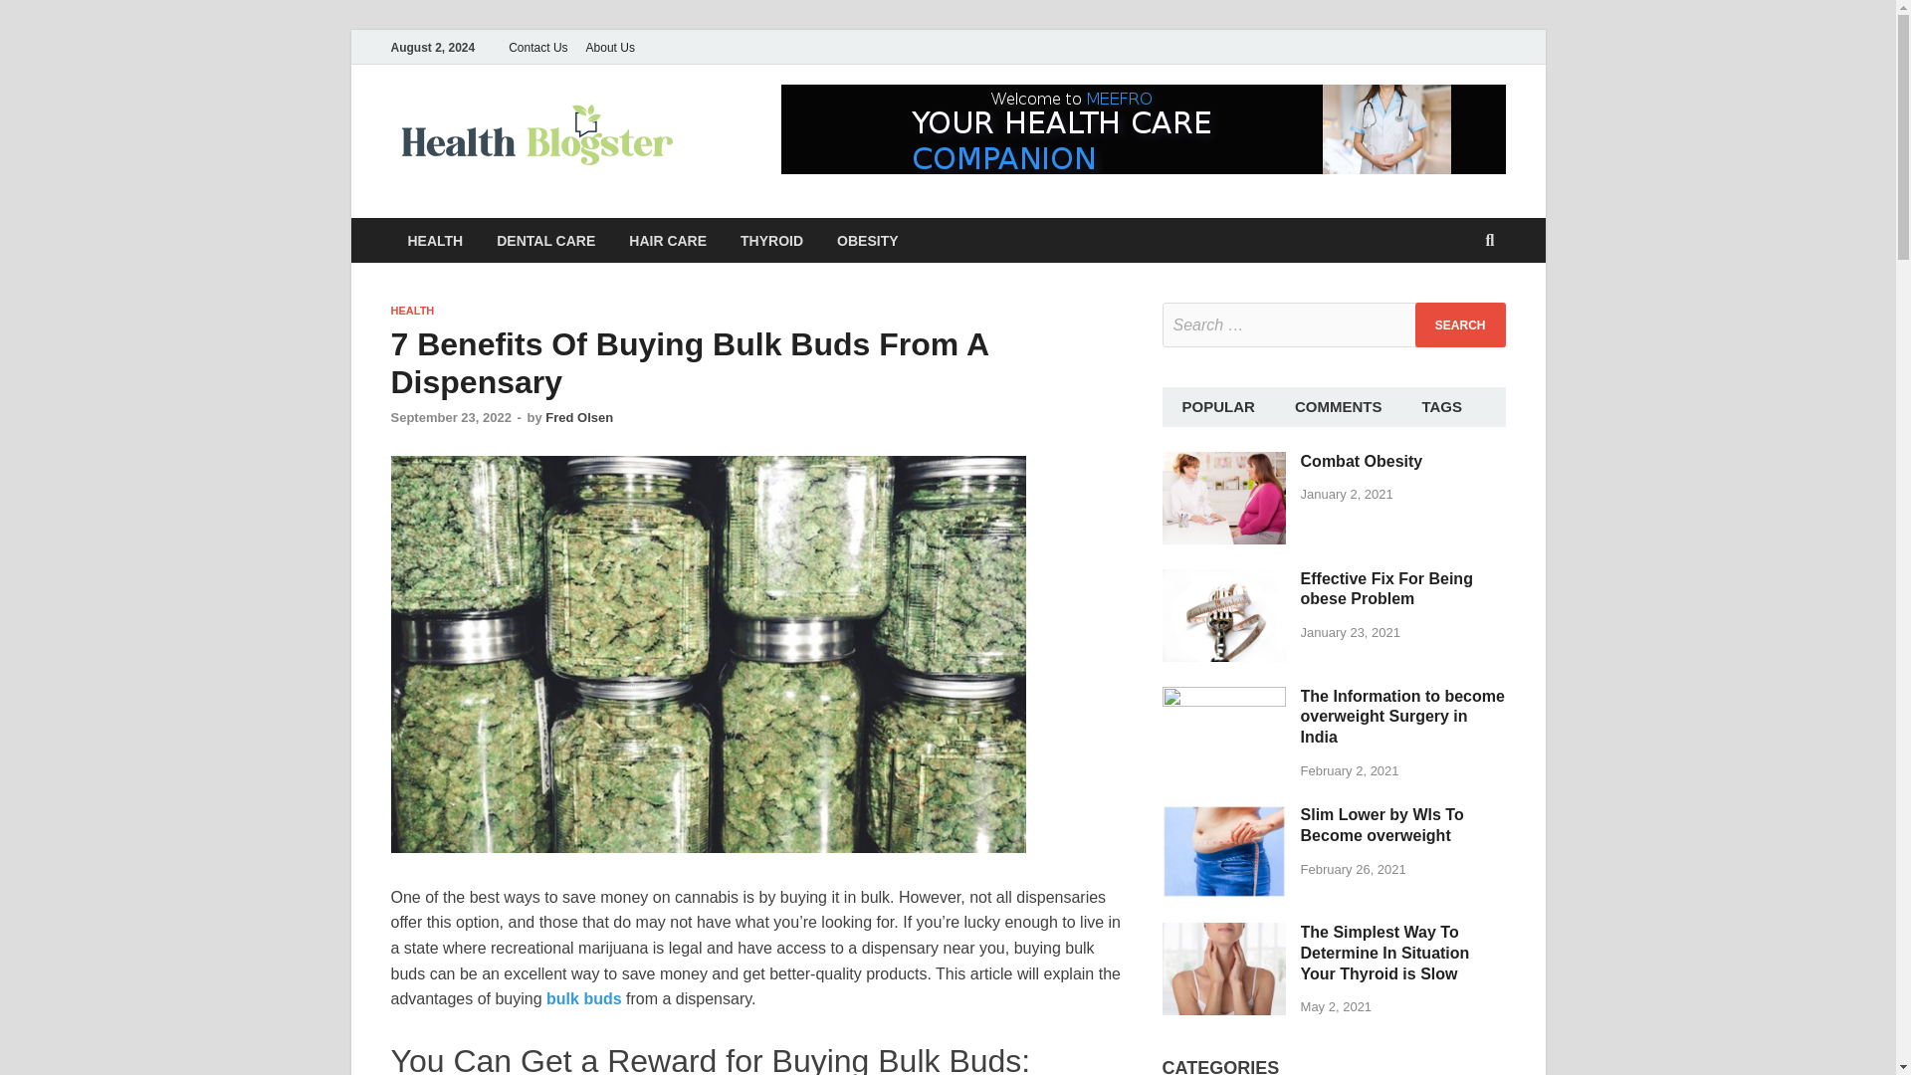 The height and width of the screenshot is (1075, 1911). I want to click on Health Blogster, so click(826, 132).